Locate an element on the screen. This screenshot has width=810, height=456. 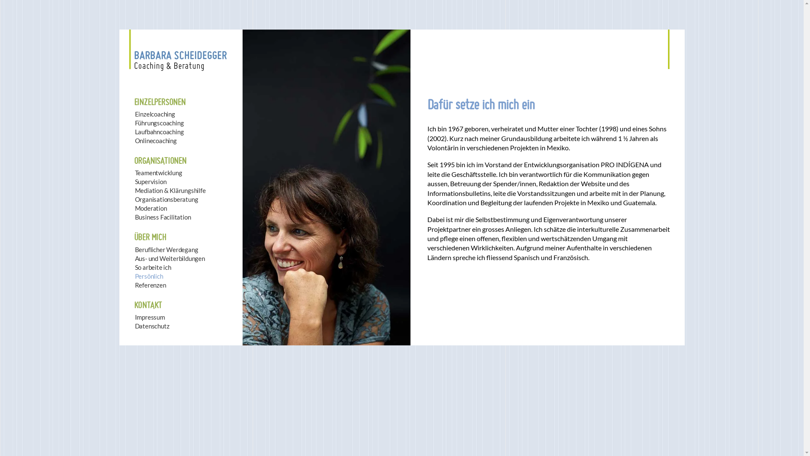
Organisationsberatung is located at coordinates (219, 199).